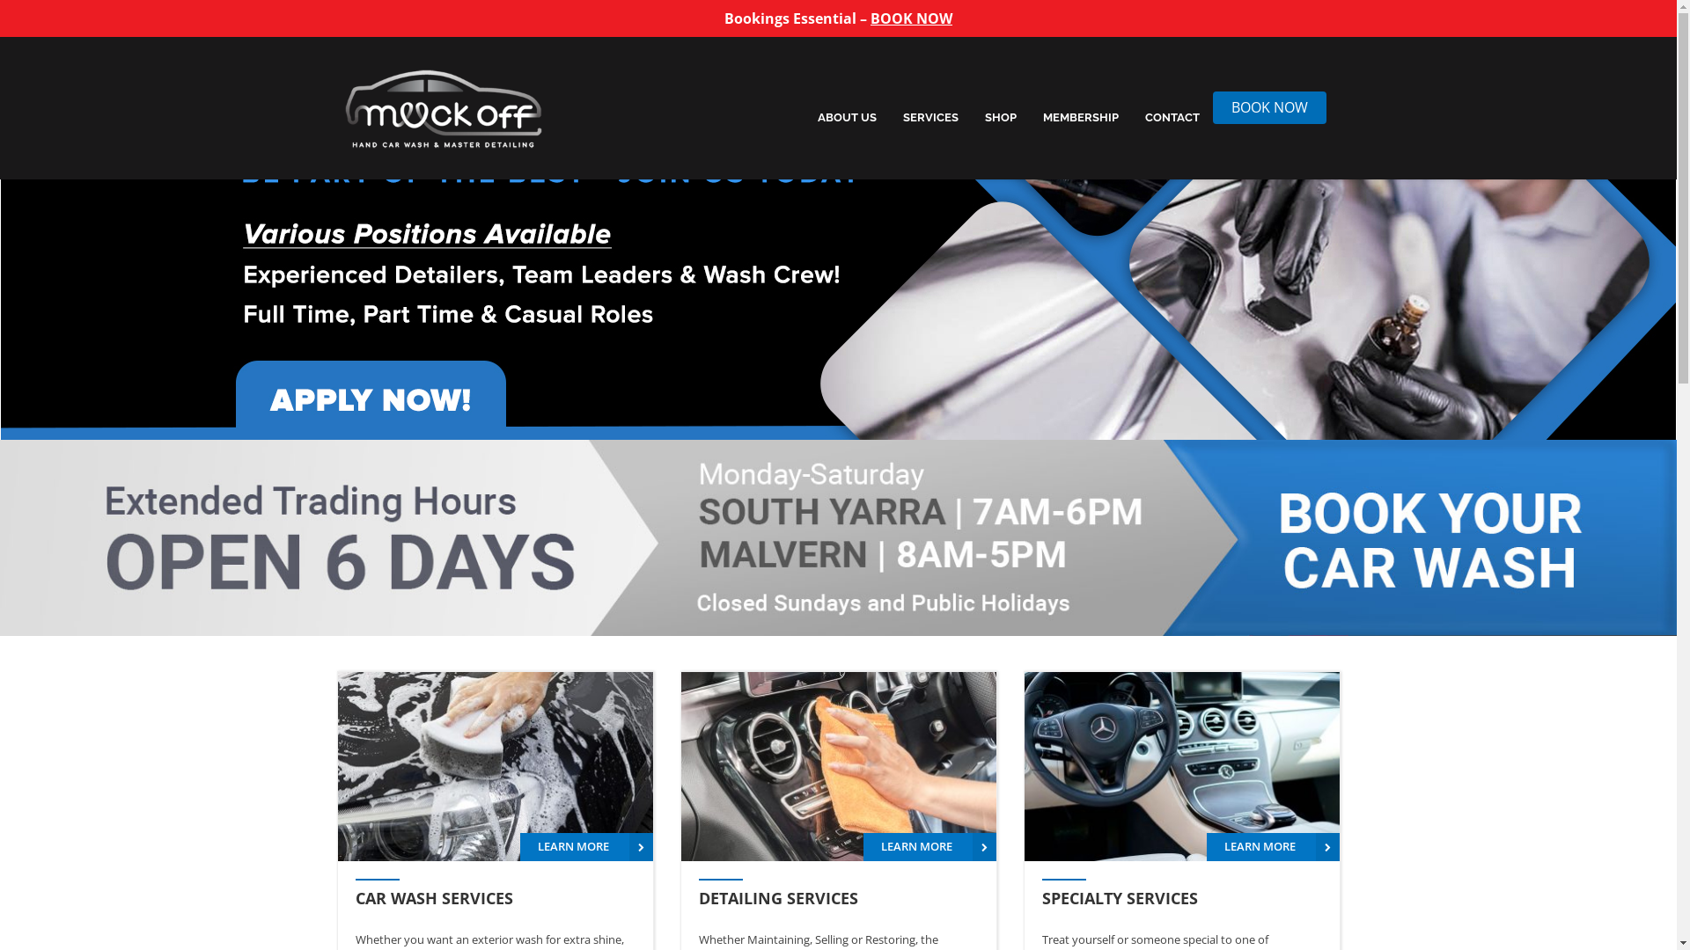  I want to click on SHOP, so click(1001, 118).